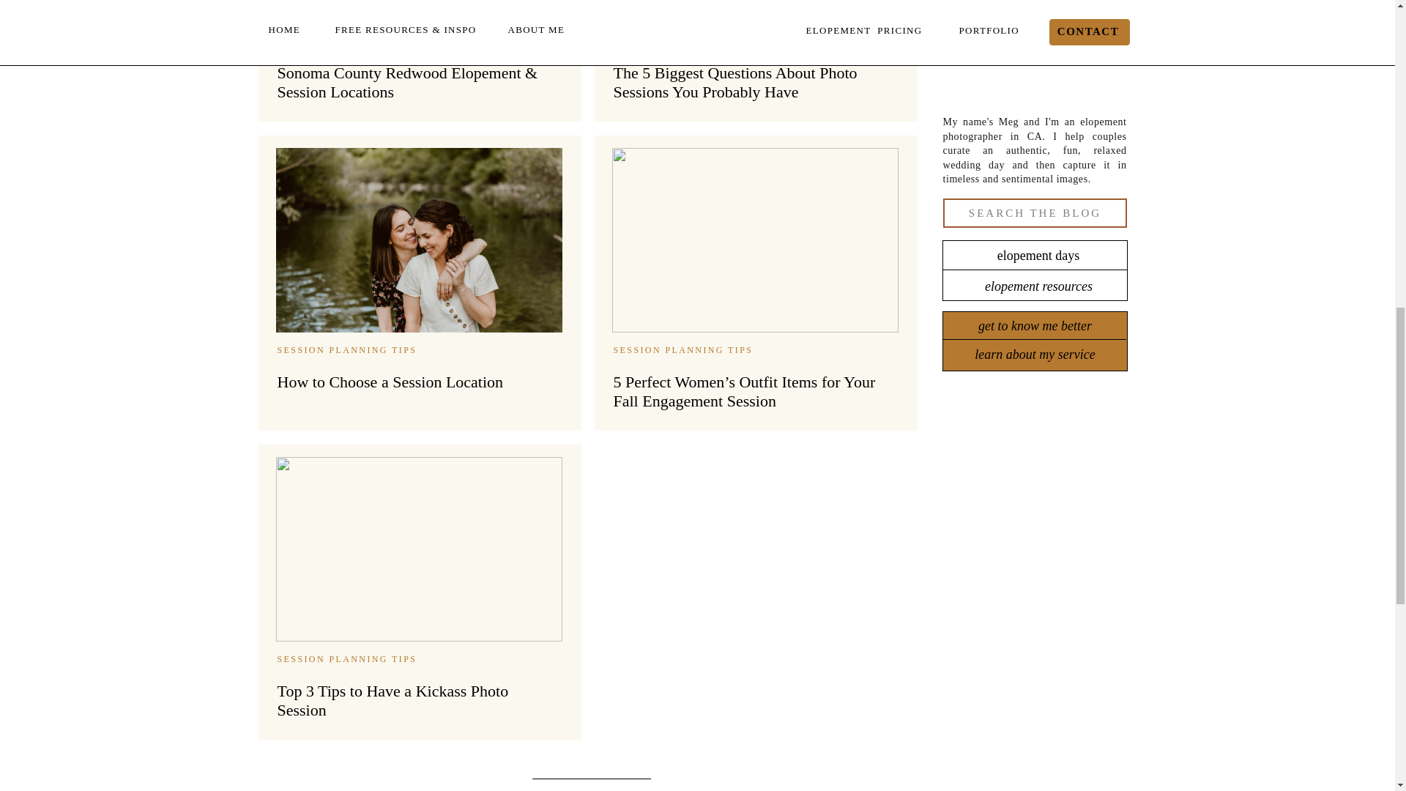 This screenshot has height=791, width=1406. What do you see at coordinates (356, 40) in the screenshot?
I see `ELOPEMENT PLANNING TIPS` at bounding box center [356, 40].